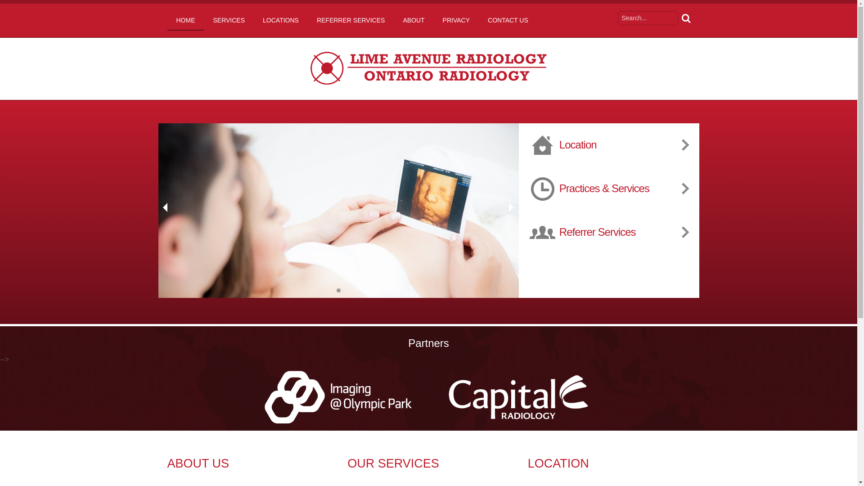 The width and height of the screenshot is (864, 486). What do you see at coordinates (508, 20) in the screenshot?
I see `CONTACT US` at bounding box center [508, 20].